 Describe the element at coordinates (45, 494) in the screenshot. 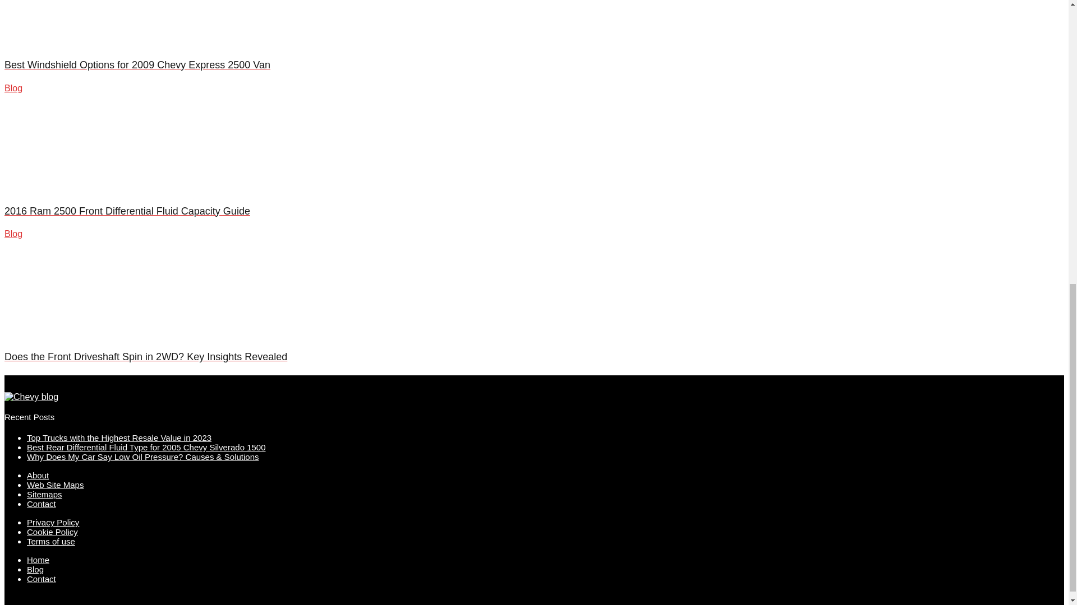

I see `Sitemaps` at that location.